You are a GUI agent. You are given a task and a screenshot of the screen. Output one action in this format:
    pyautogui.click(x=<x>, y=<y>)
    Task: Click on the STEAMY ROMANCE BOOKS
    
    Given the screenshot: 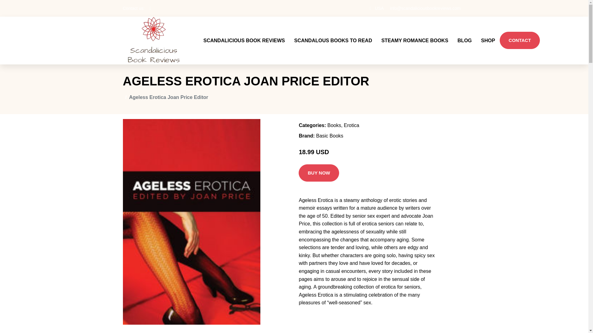 What is the action you would take?
    pyautogui.click(x=414, y=40)
    